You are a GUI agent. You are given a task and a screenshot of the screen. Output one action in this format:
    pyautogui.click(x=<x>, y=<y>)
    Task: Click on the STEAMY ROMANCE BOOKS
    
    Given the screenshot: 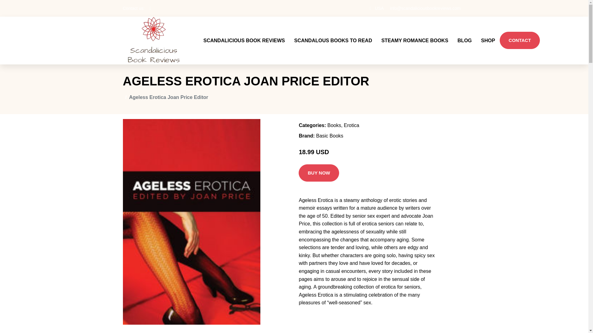 What is the action you would take?
    pyautogui.click(x=414, y=40)
    